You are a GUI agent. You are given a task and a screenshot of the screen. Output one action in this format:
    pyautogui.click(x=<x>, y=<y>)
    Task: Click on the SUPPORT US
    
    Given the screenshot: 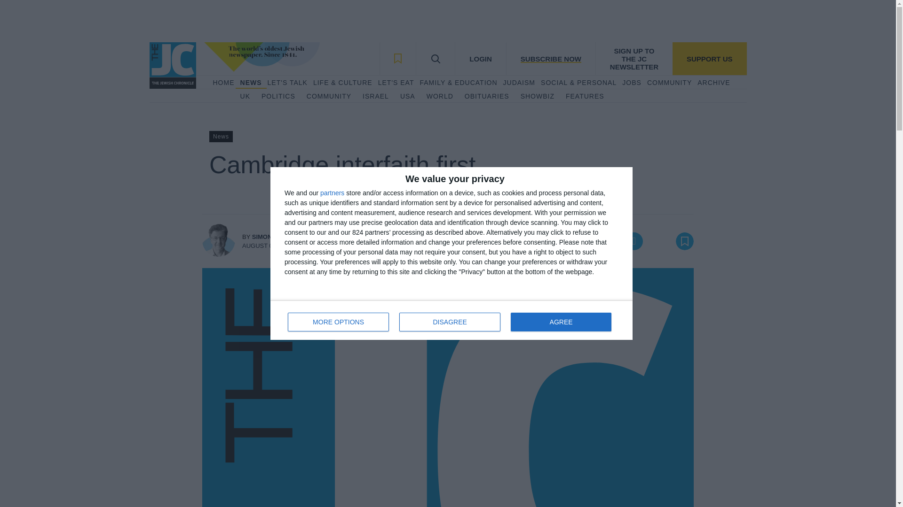 What is the action you would take?
    pyautogui.click(x=709, y=58)
    